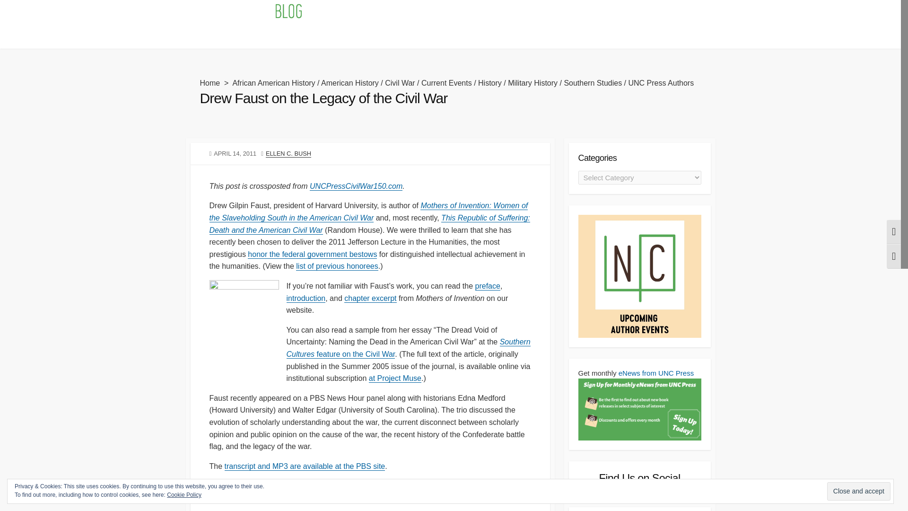 This screenshot has width=908, height=511. I want to click on ELLEN C. BUSH, so click(288, 153).